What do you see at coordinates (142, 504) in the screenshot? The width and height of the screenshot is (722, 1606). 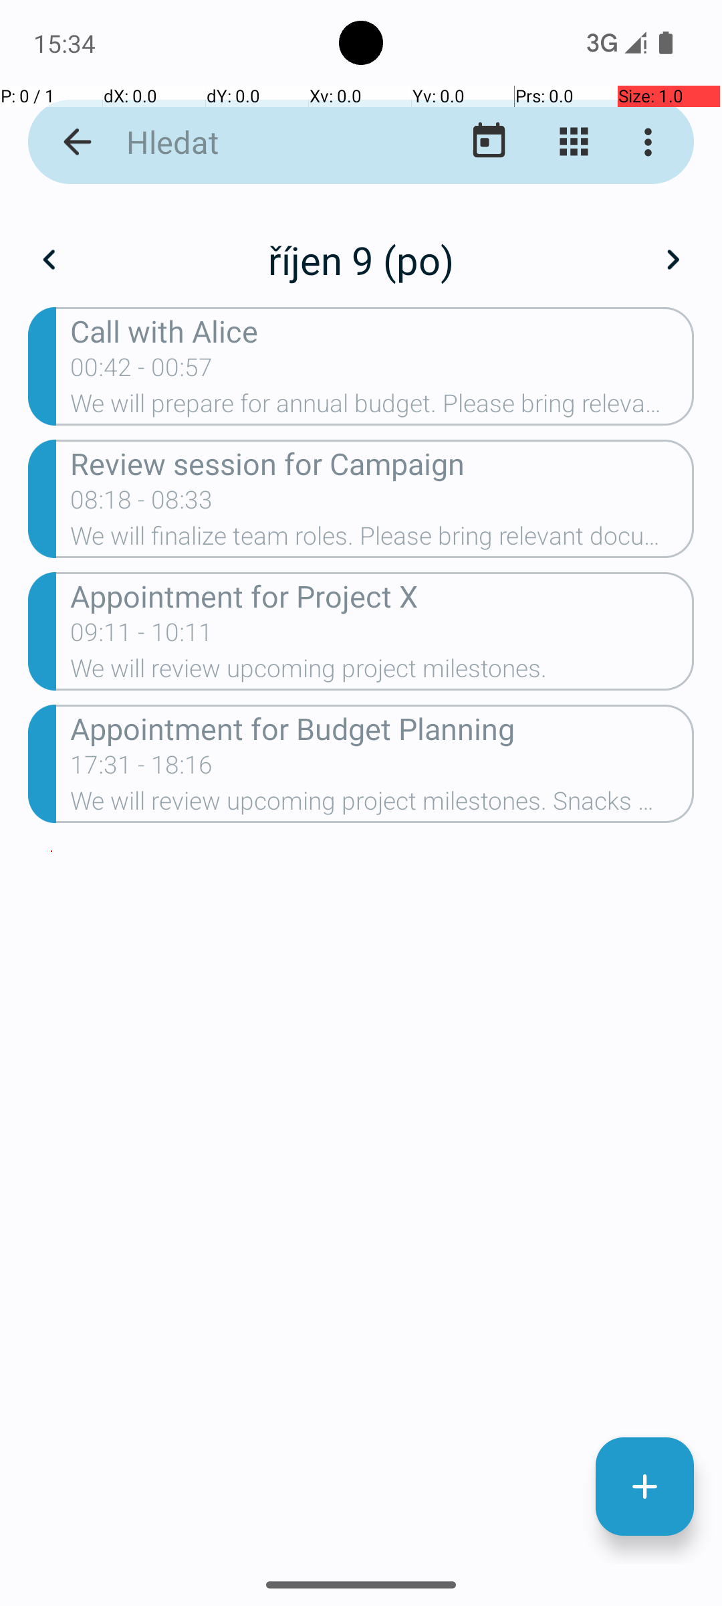 I see `08:18 - 08:33` at bounding box center [142, 504].